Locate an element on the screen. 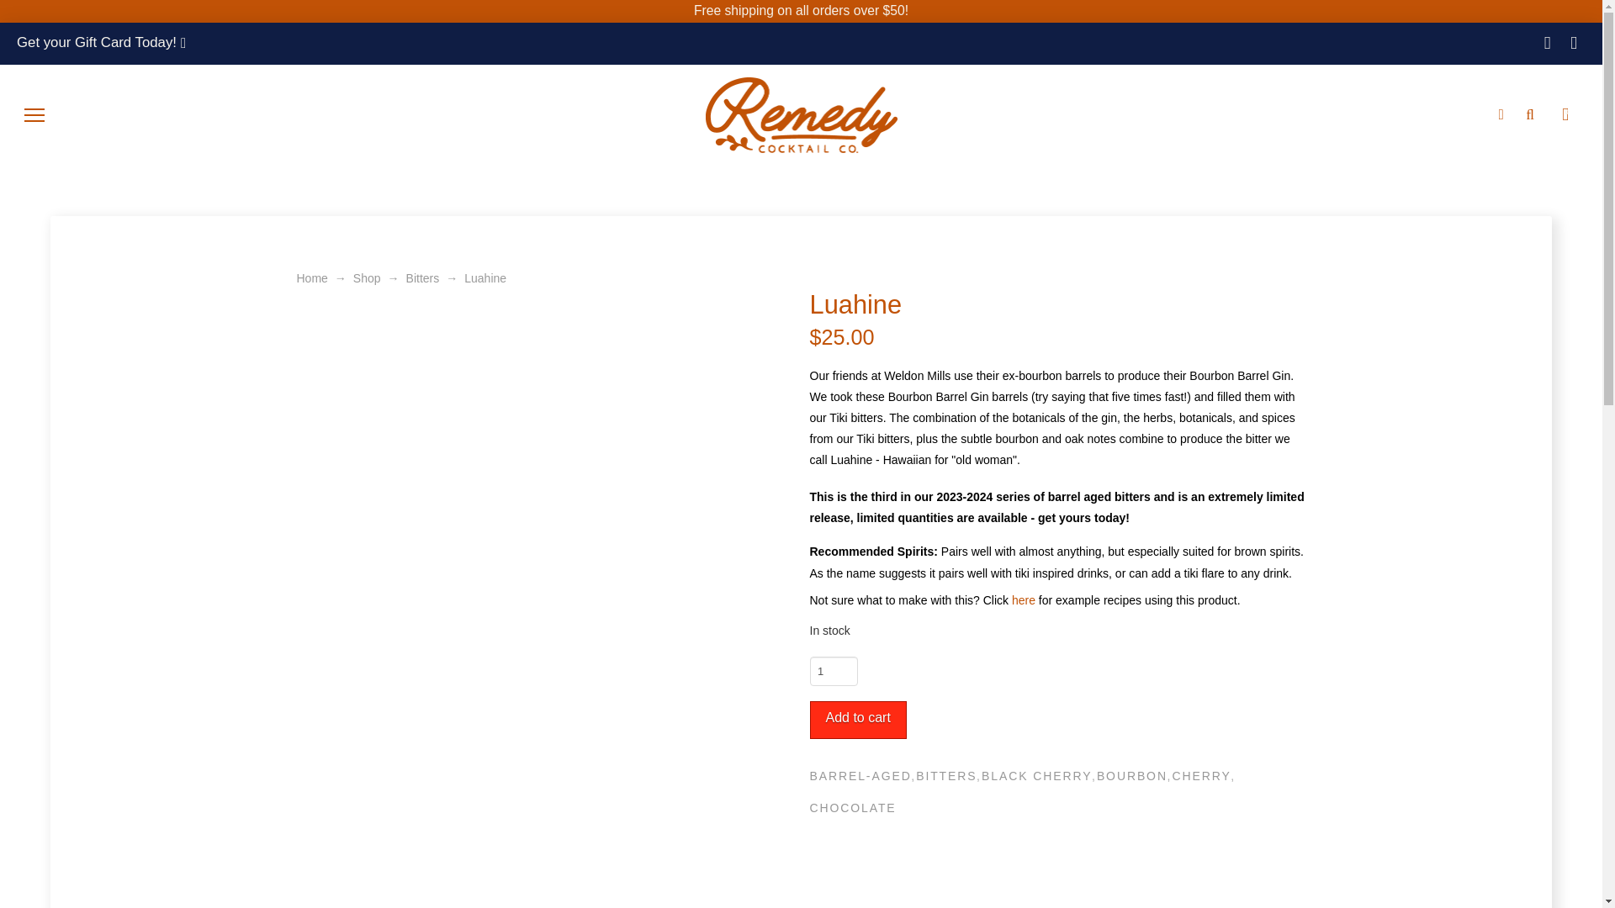  1 is located at coordinates (833, 671).